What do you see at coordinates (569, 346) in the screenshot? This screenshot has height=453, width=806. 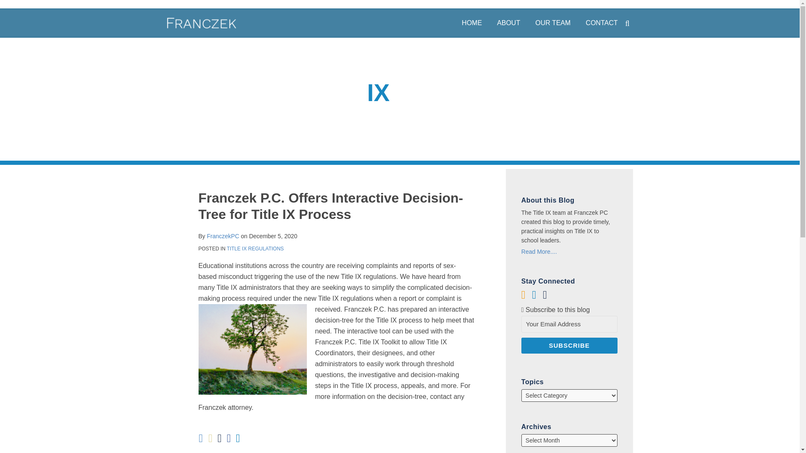 I see `Subscribe` at bounding box center [569, 346].